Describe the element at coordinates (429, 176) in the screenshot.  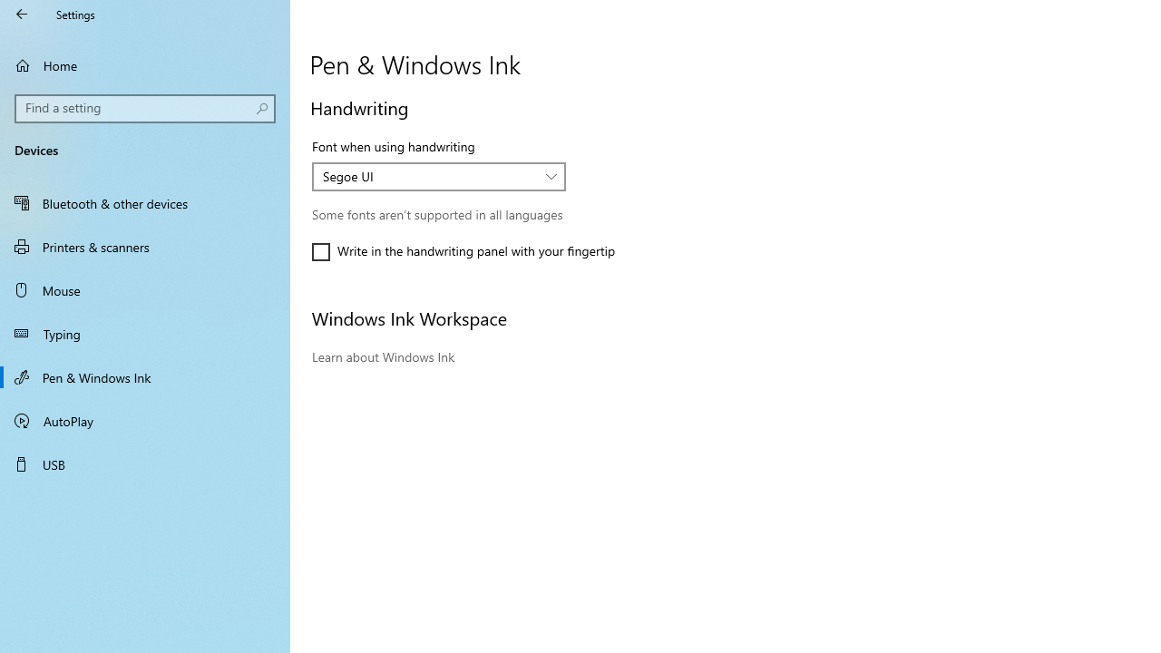
I see `Segoe UI` at that location.